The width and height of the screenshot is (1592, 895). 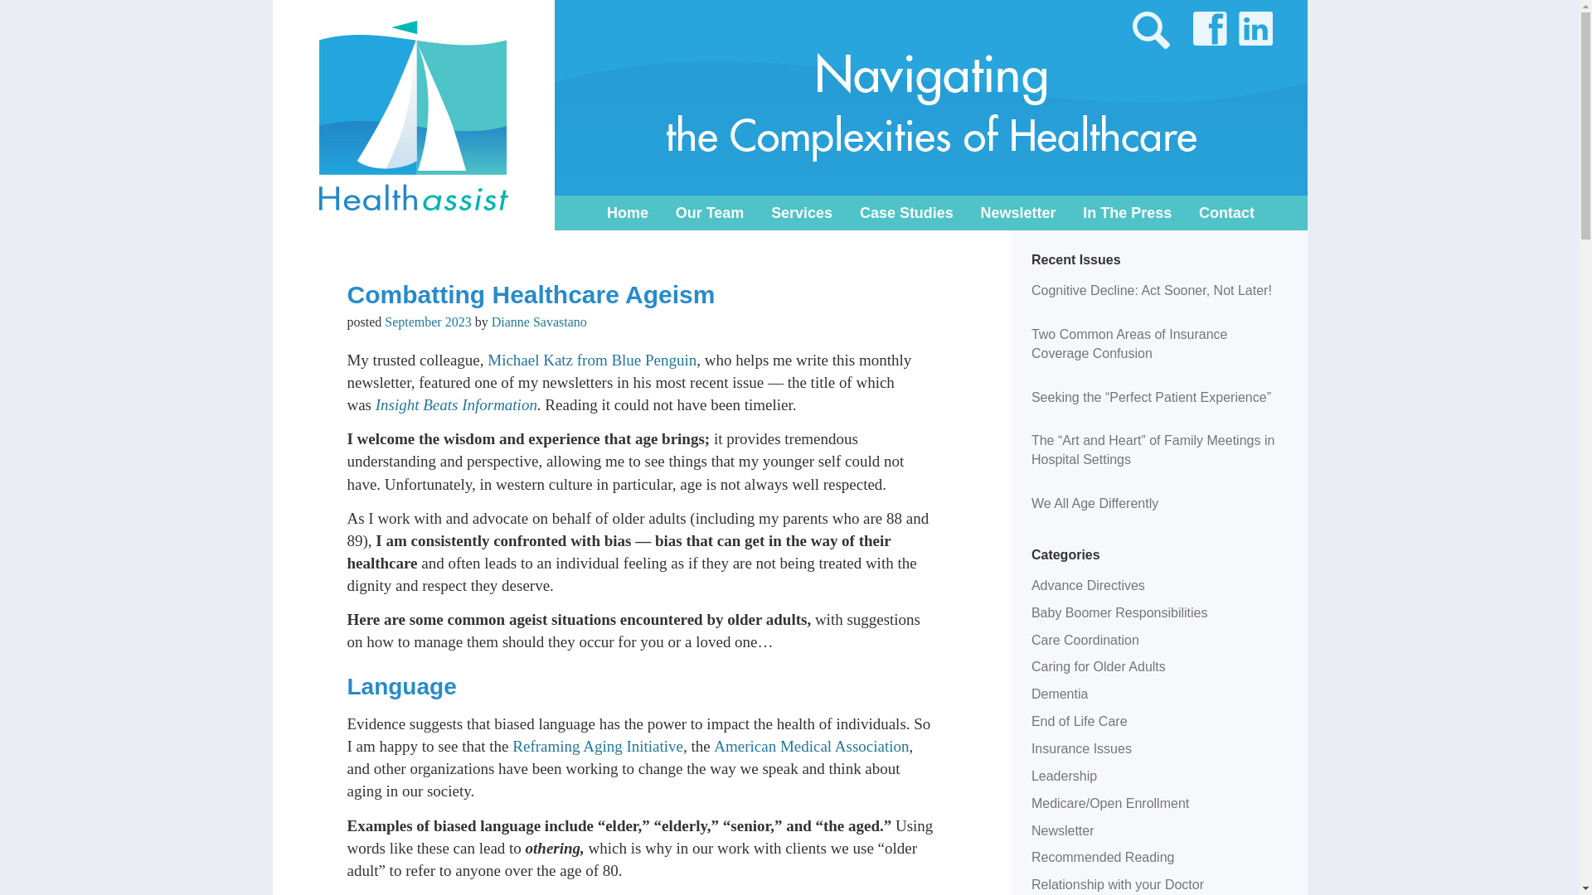 I want to click on Services, so click(x=801, y=212).